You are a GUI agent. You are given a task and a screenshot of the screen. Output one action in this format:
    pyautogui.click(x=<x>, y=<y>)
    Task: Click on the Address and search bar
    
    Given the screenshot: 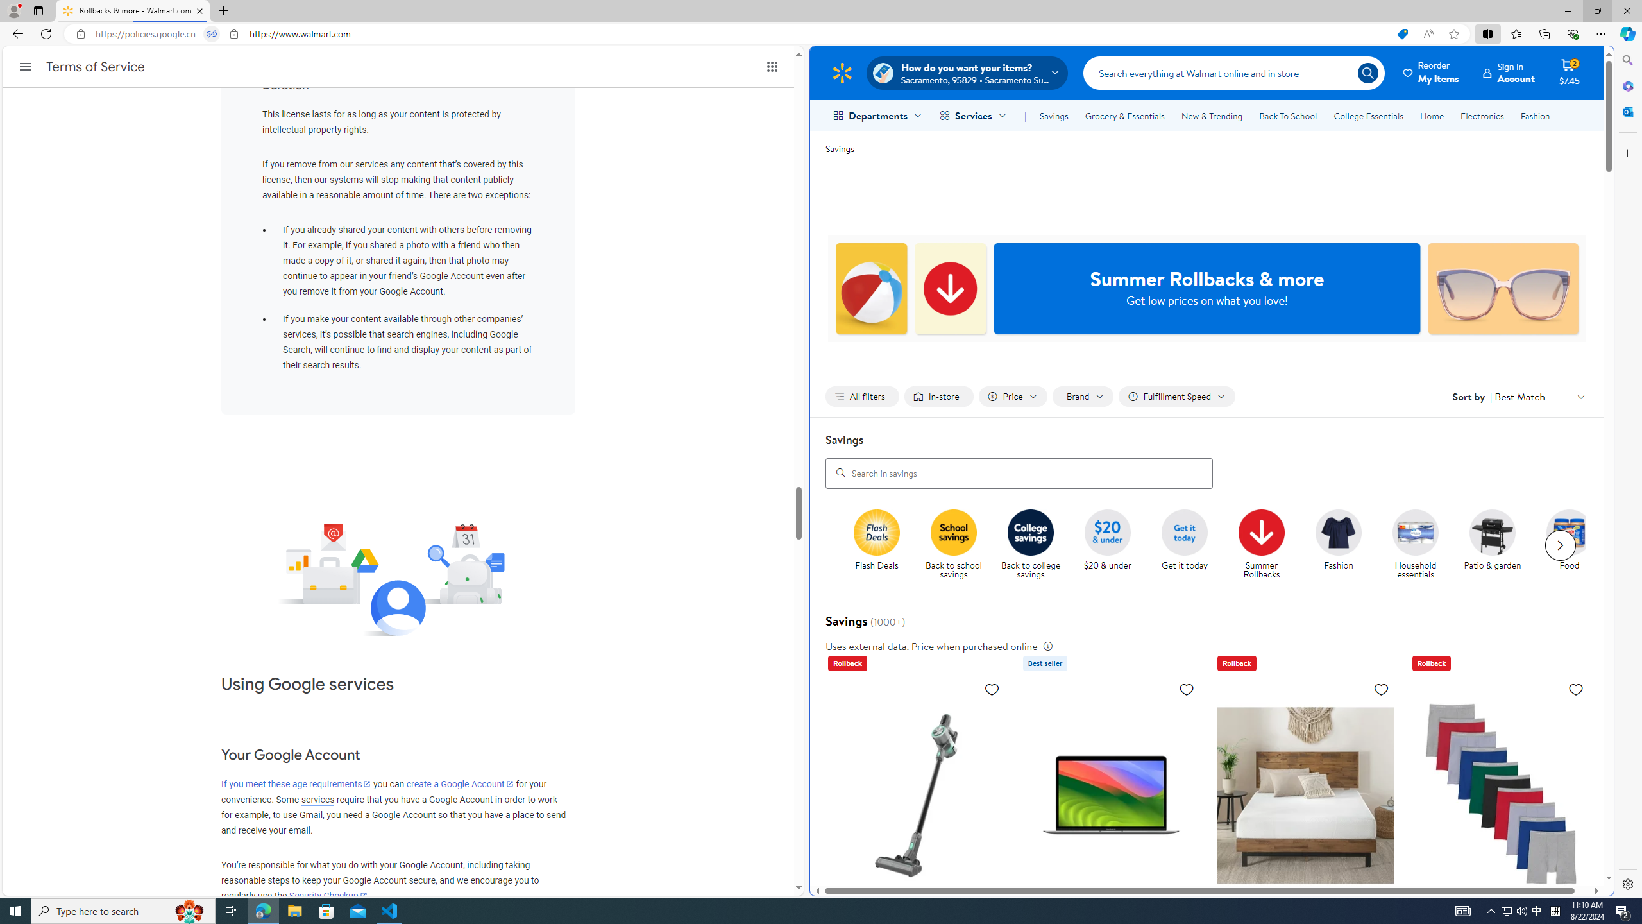 What is the action you would take?
    pyautogui.click(x=743, y=34)
    